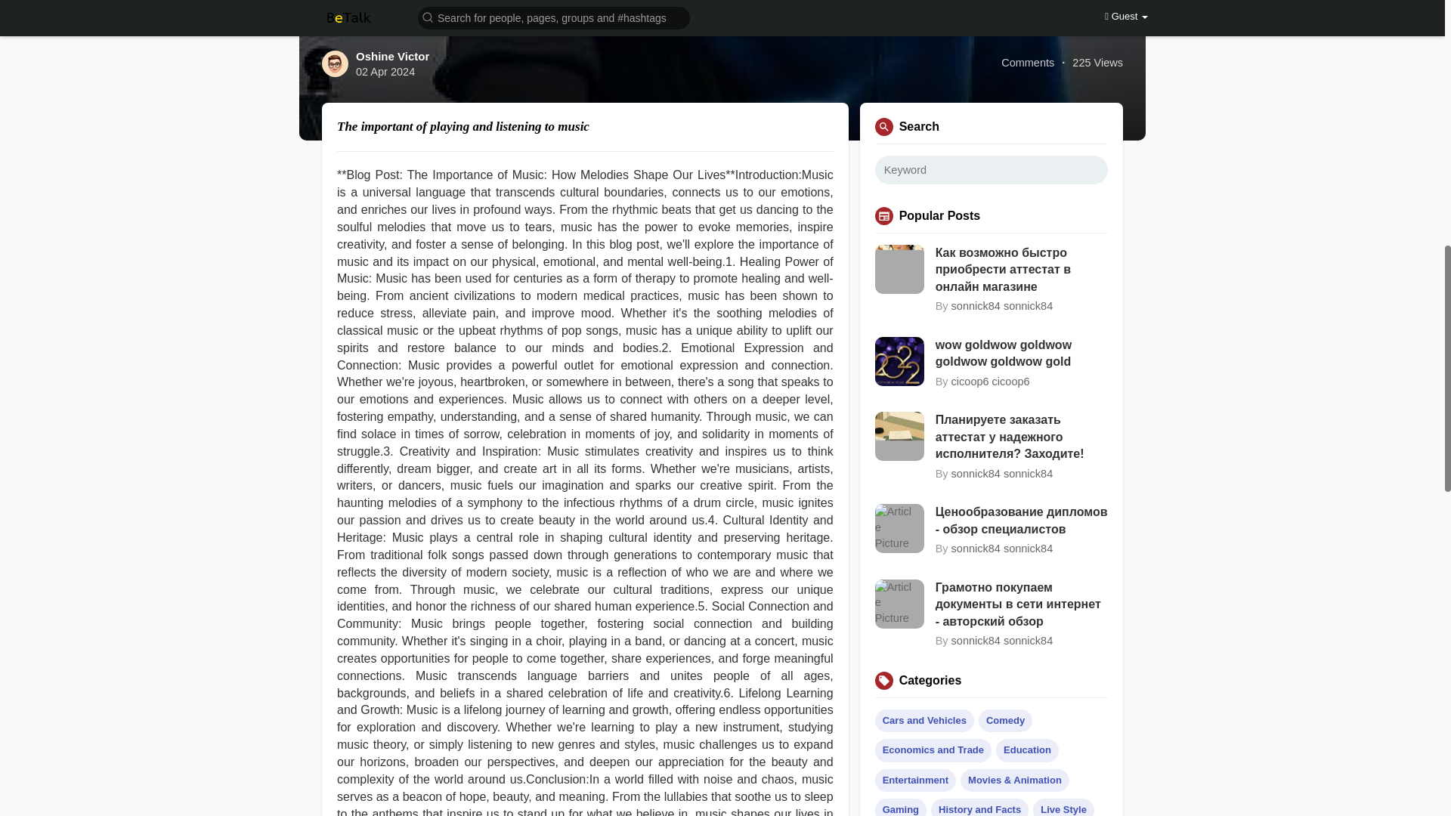  I want to click on wow goldwow goldwow goldwow goldwow gold, so click(1022, 354).